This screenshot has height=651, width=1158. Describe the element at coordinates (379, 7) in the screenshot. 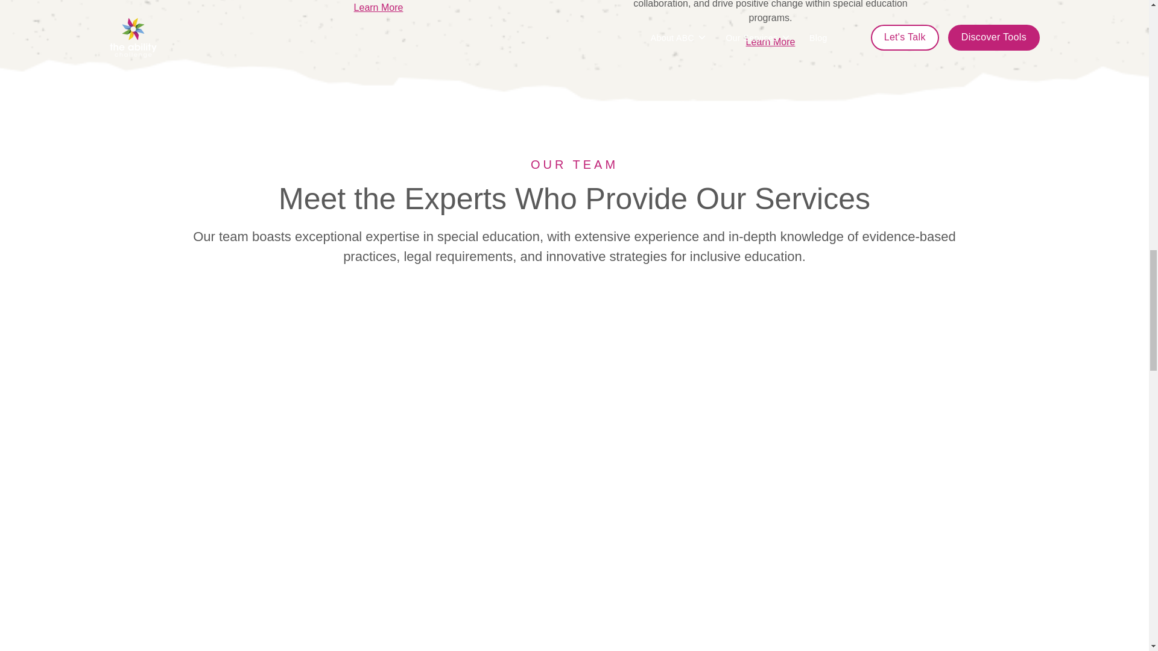

I see `Learn More` at that location.